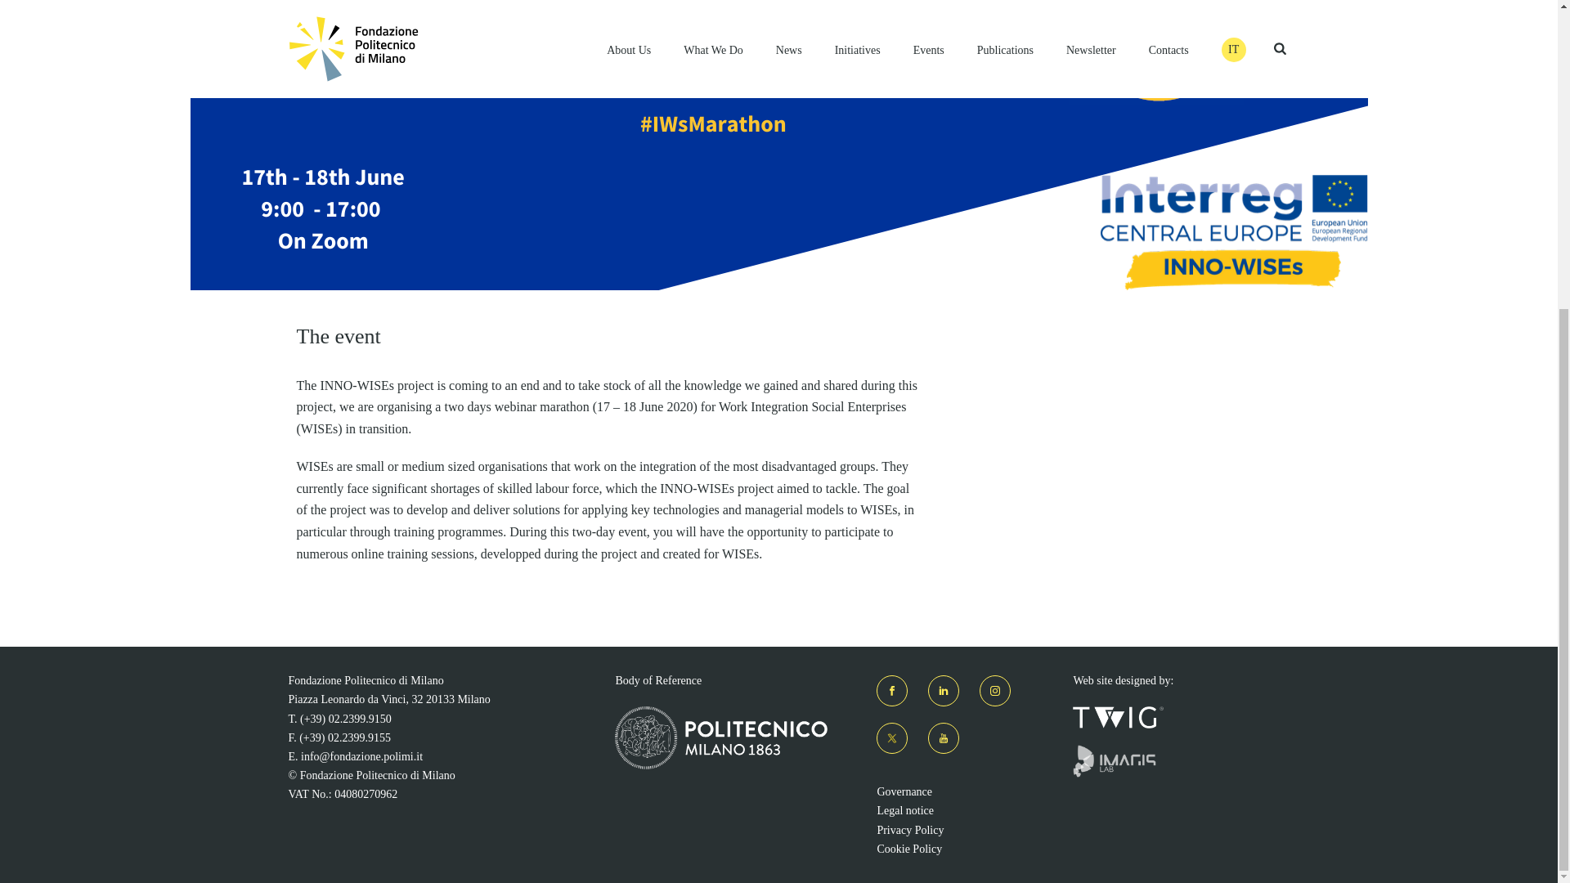 The height and width of the screenshot is (883, 1570). What do you see at coordinates (944, 691) in the screenshot?
I see ` linkedin` at bounding box center [944, 691].